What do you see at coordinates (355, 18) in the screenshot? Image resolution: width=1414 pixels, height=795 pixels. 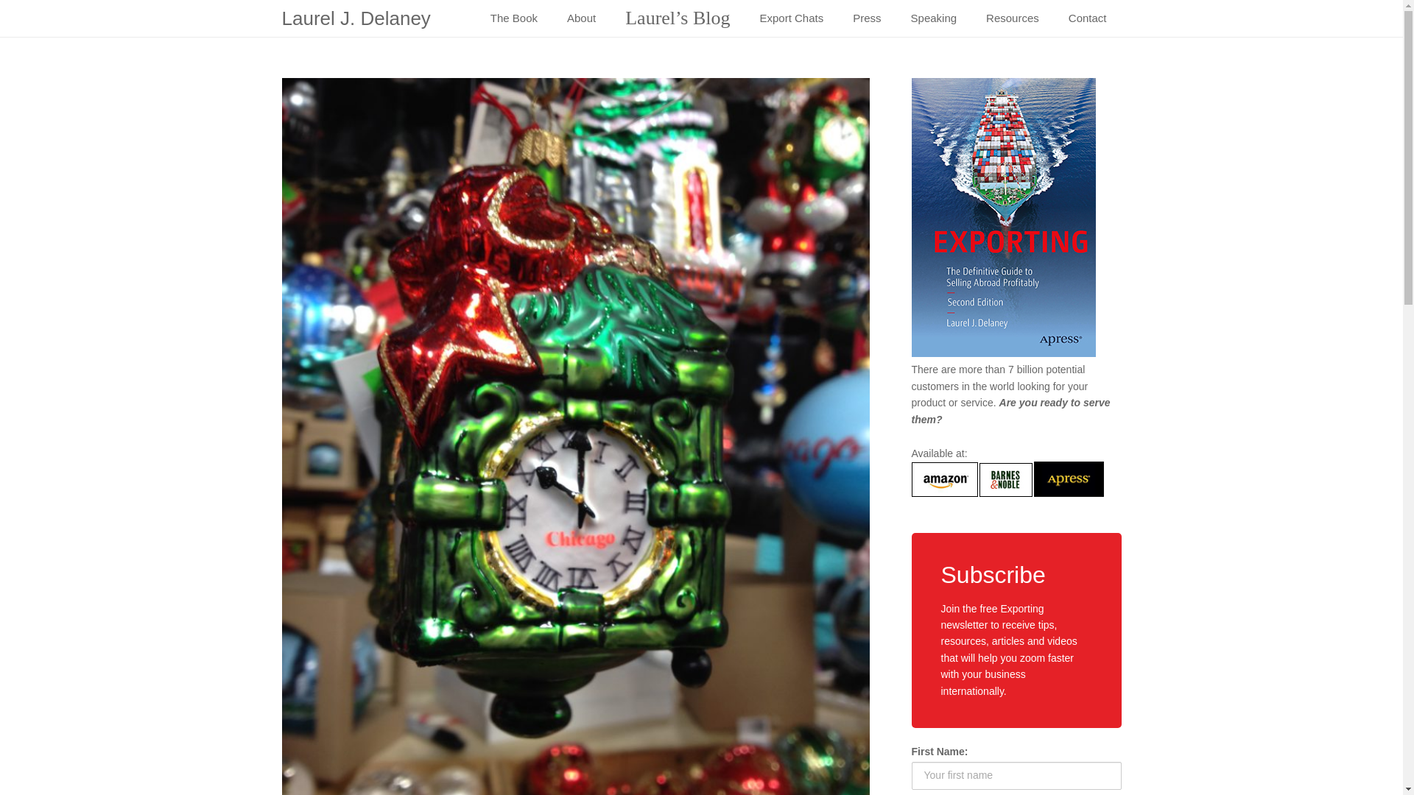 I see `Laurel J. Delaney` at bounding box center [355, 18].